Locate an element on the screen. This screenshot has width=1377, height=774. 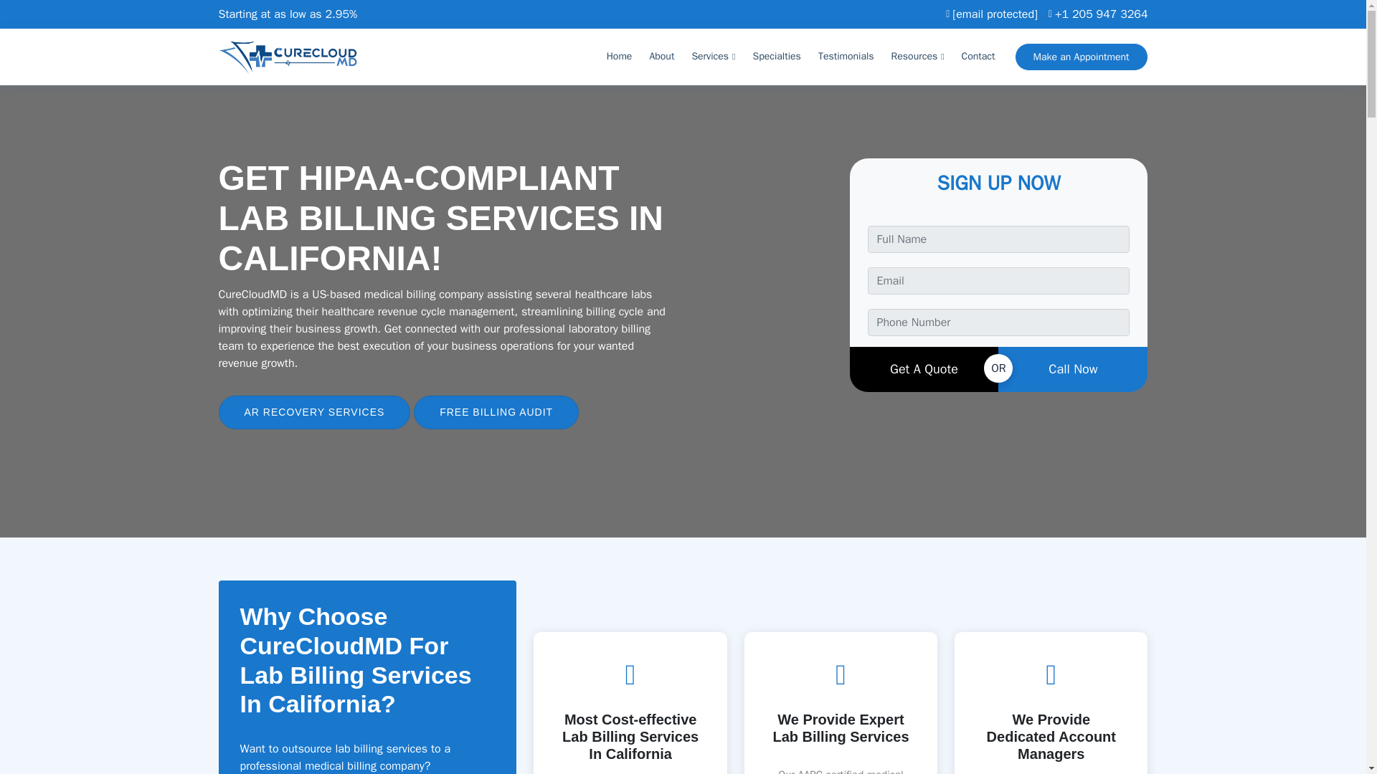
Testimonials is located at coordinates (846, 57).